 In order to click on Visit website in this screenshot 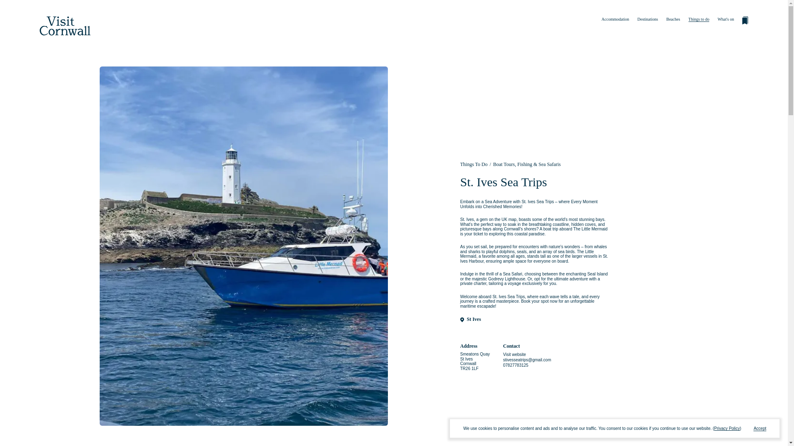, I will do `click(514, 354)`.